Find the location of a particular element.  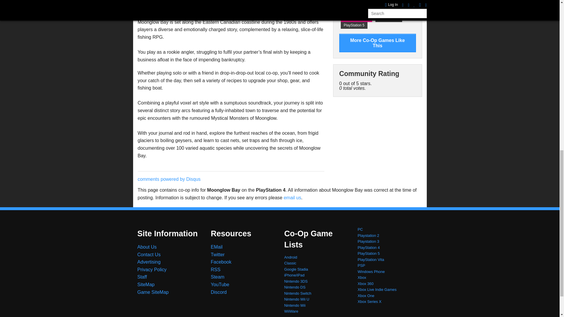

Join our Steam Group! is located at coordinates (218, 277).